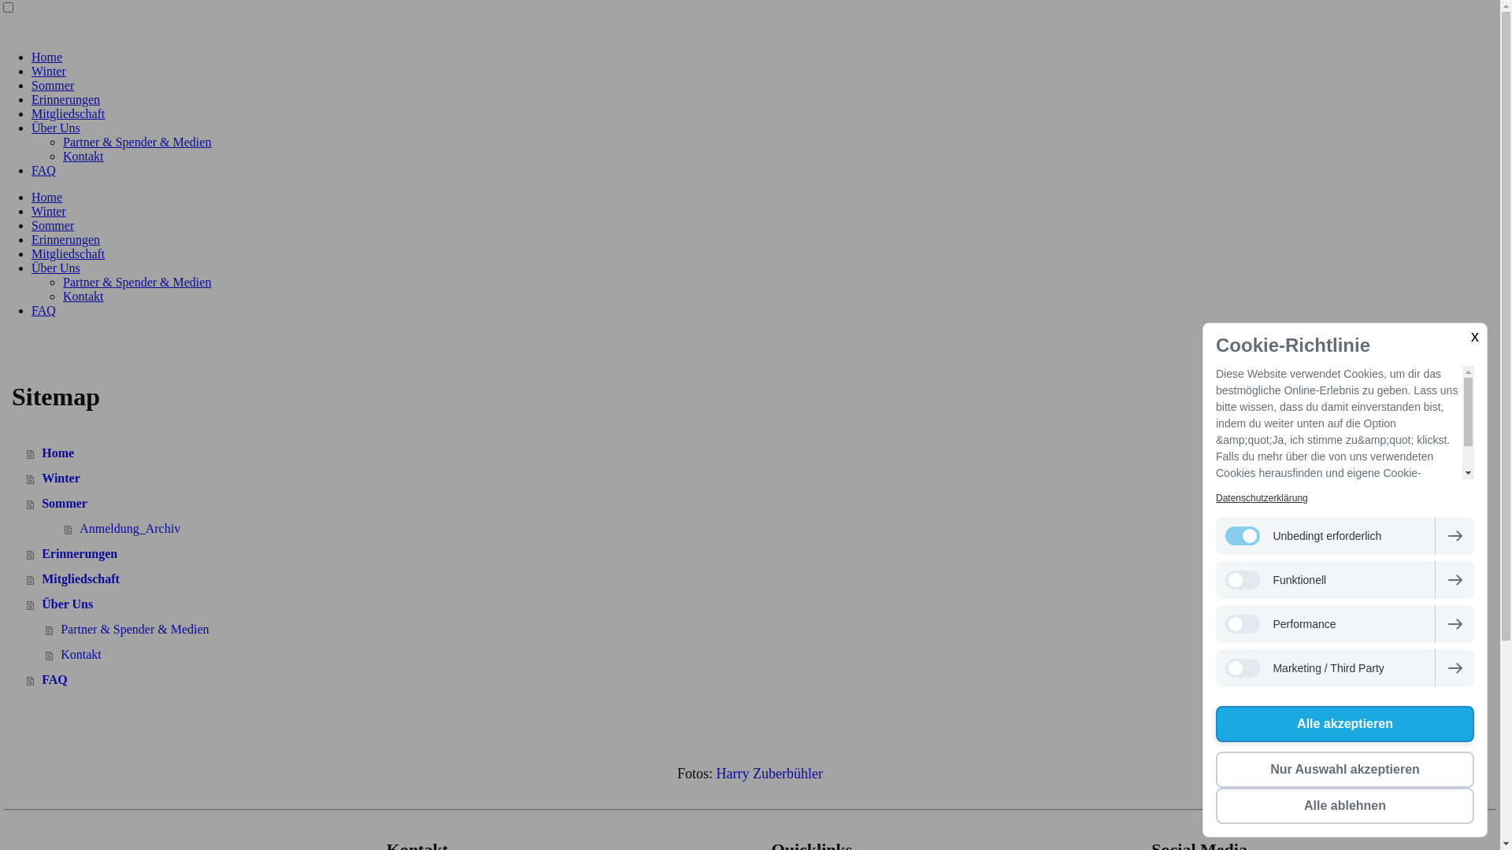 The image size is (1512, 850). I want to click on Sommer, so click(53, 85).